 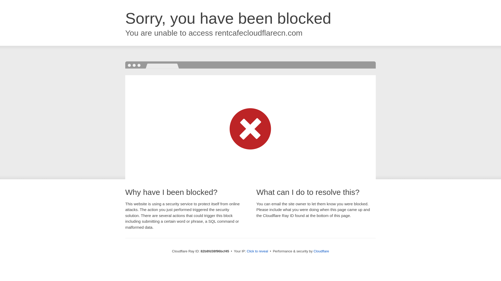 What do you see at coordinates (258, 251) in the screenshot?
I see `Click to reveal` at bounding box center [258, 251].